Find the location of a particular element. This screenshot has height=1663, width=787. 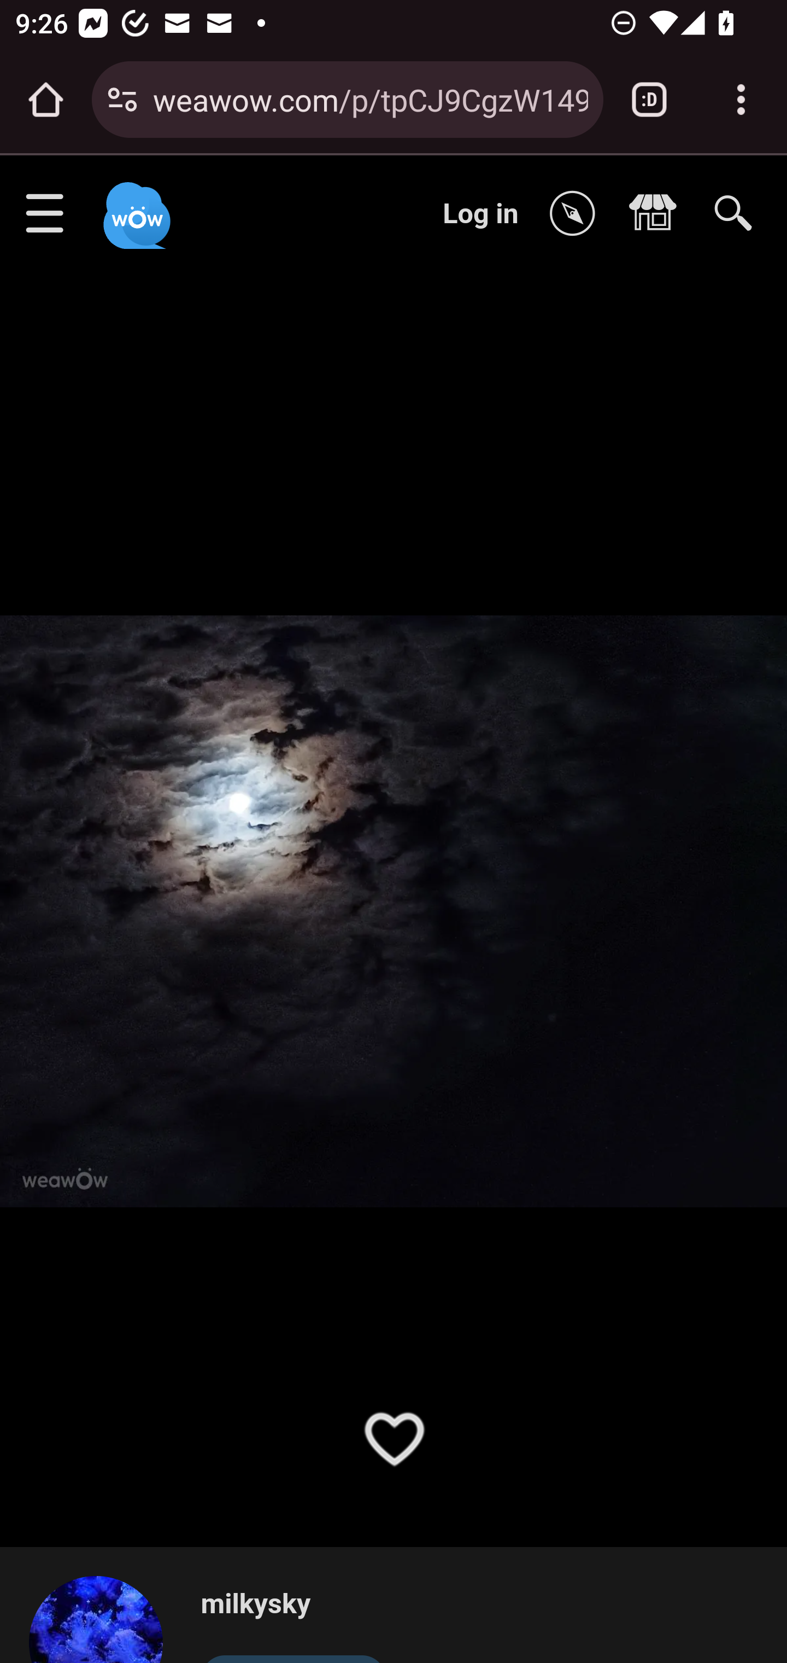

milkysky is located at coordinates (105, 1618).